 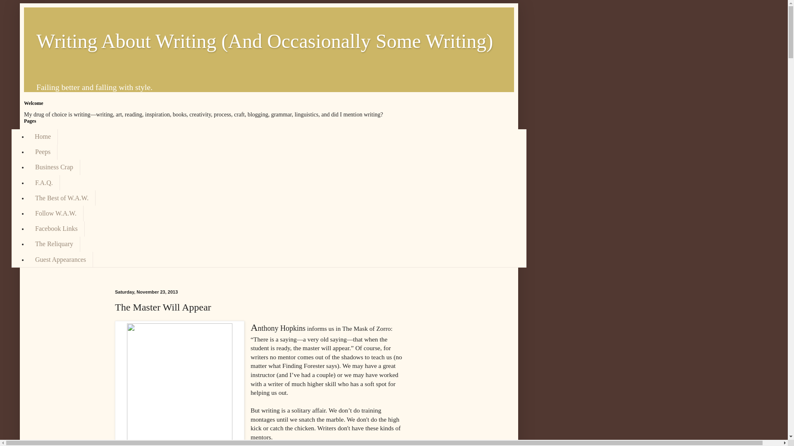 What do you see at coordinates (44, 183) in the screenshot?
I see `F.A.Q.` at bounding box center [44, 183].